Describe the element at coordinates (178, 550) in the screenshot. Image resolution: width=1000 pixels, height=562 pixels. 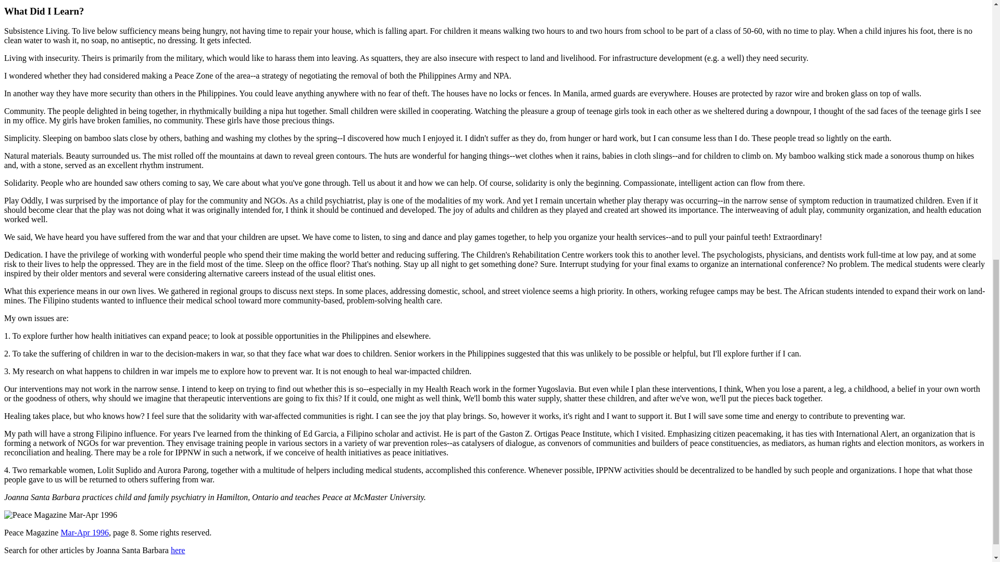
I see `here` at that location.